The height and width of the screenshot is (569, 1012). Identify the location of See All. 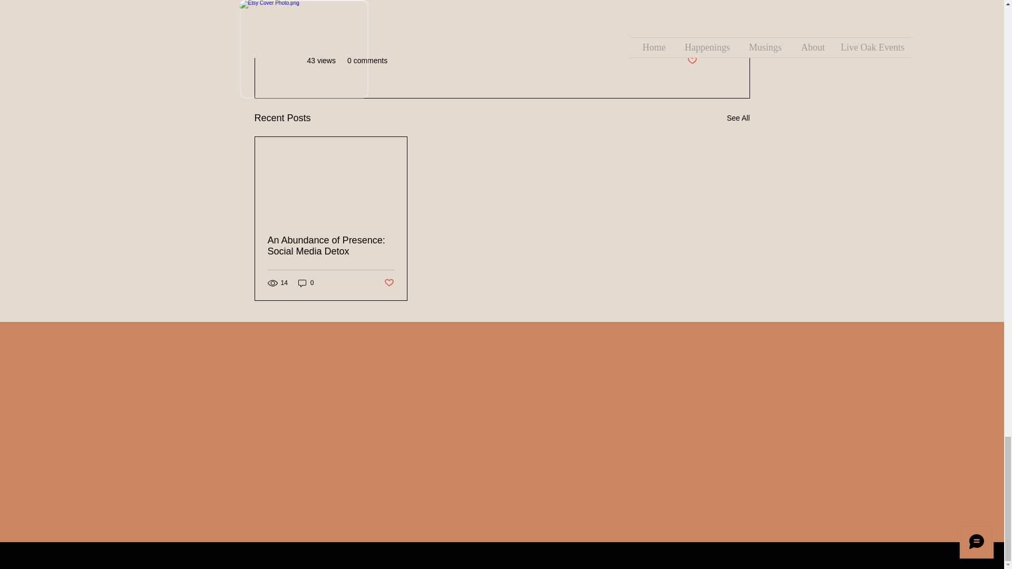
(738, 118).